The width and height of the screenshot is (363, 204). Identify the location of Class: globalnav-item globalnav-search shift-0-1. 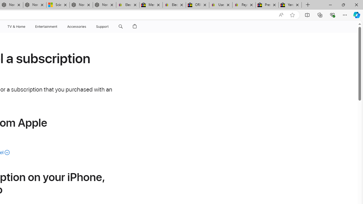
(121, 27).